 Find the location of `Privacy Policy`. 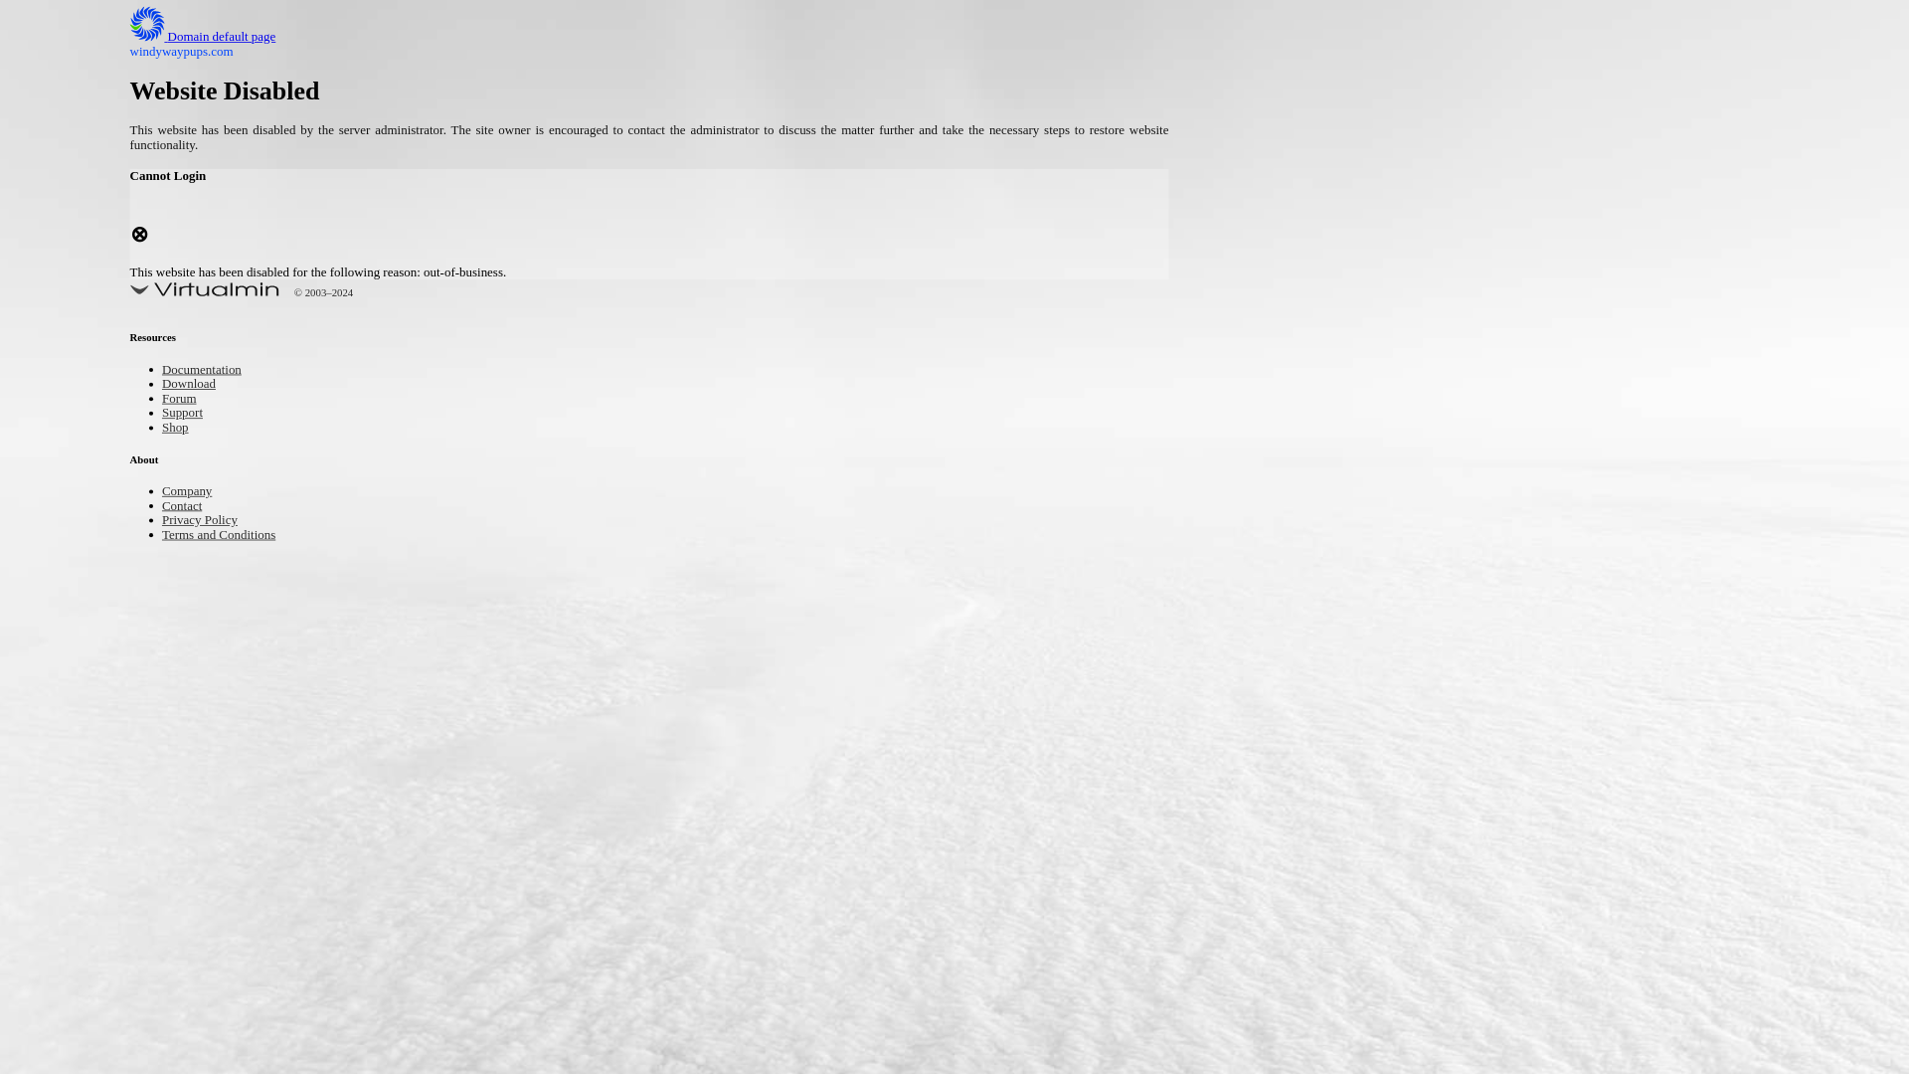

Privacy Policy is located at coordinates (209, 521).